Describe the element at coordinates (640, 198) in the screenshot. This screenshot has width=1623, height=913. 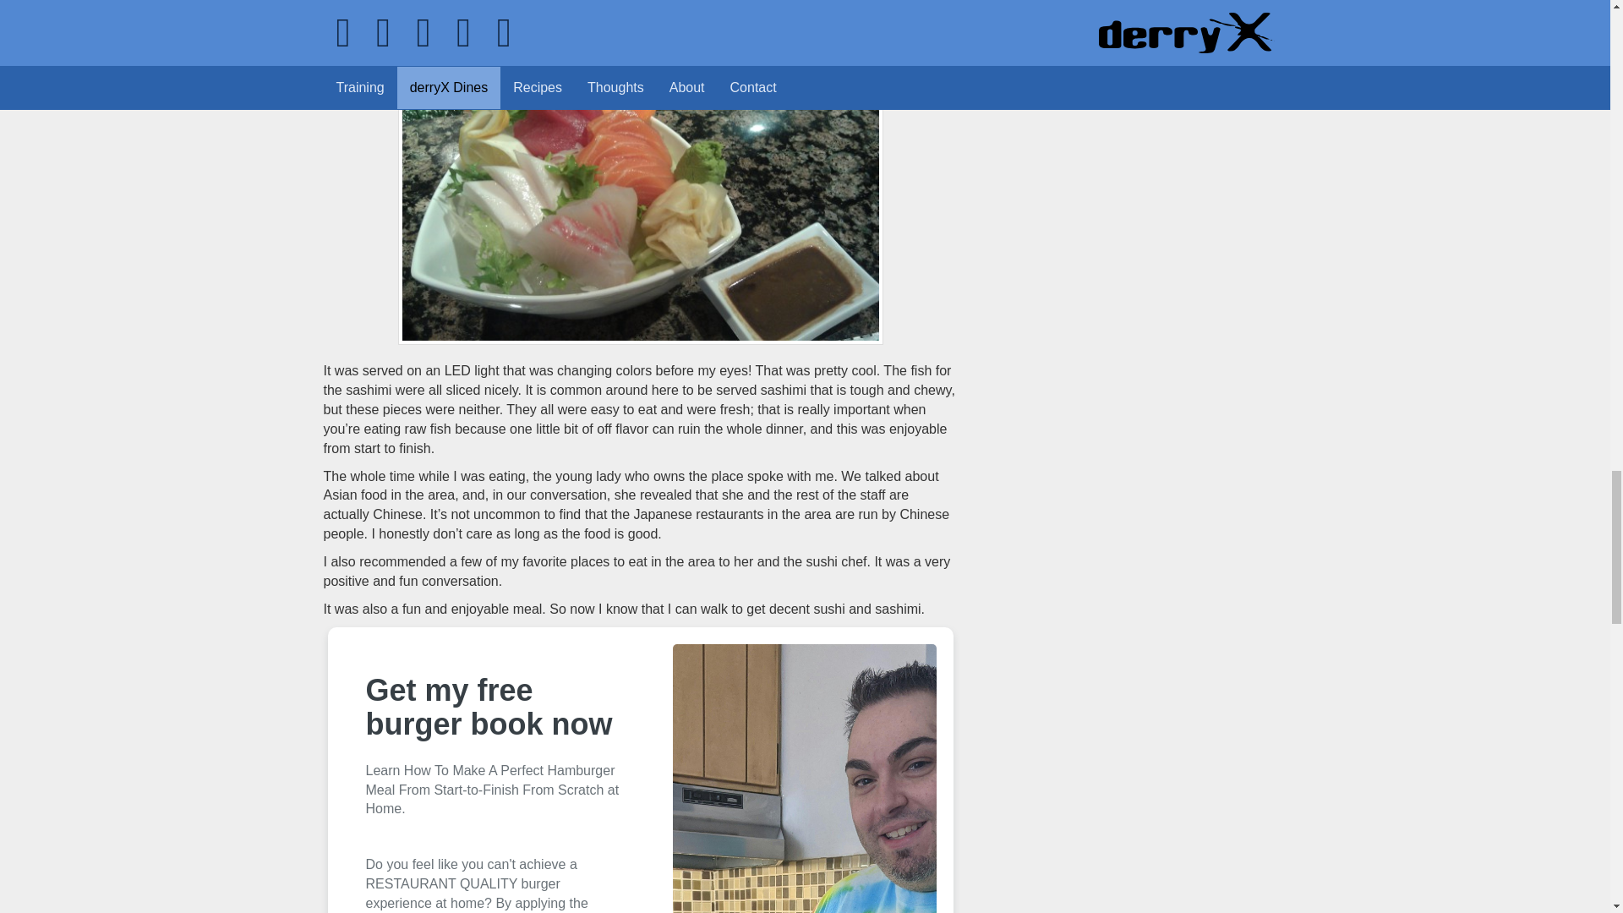
I see `Akanomi sashimi` at that location.